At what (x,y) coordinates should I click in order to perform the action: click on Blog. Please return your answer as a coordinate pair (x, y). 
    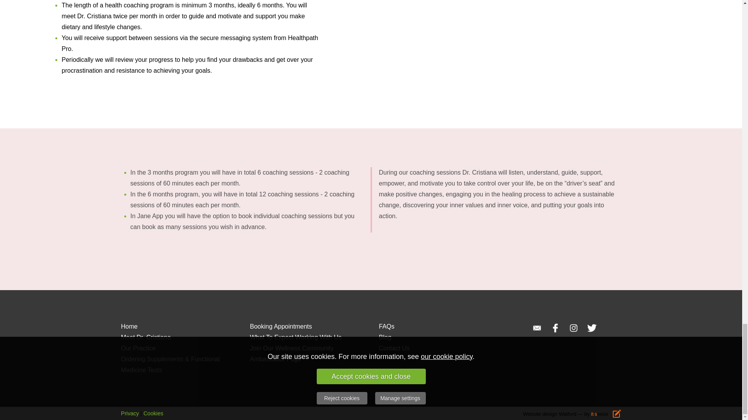
    Looking at the image, I should click on (385, 337).